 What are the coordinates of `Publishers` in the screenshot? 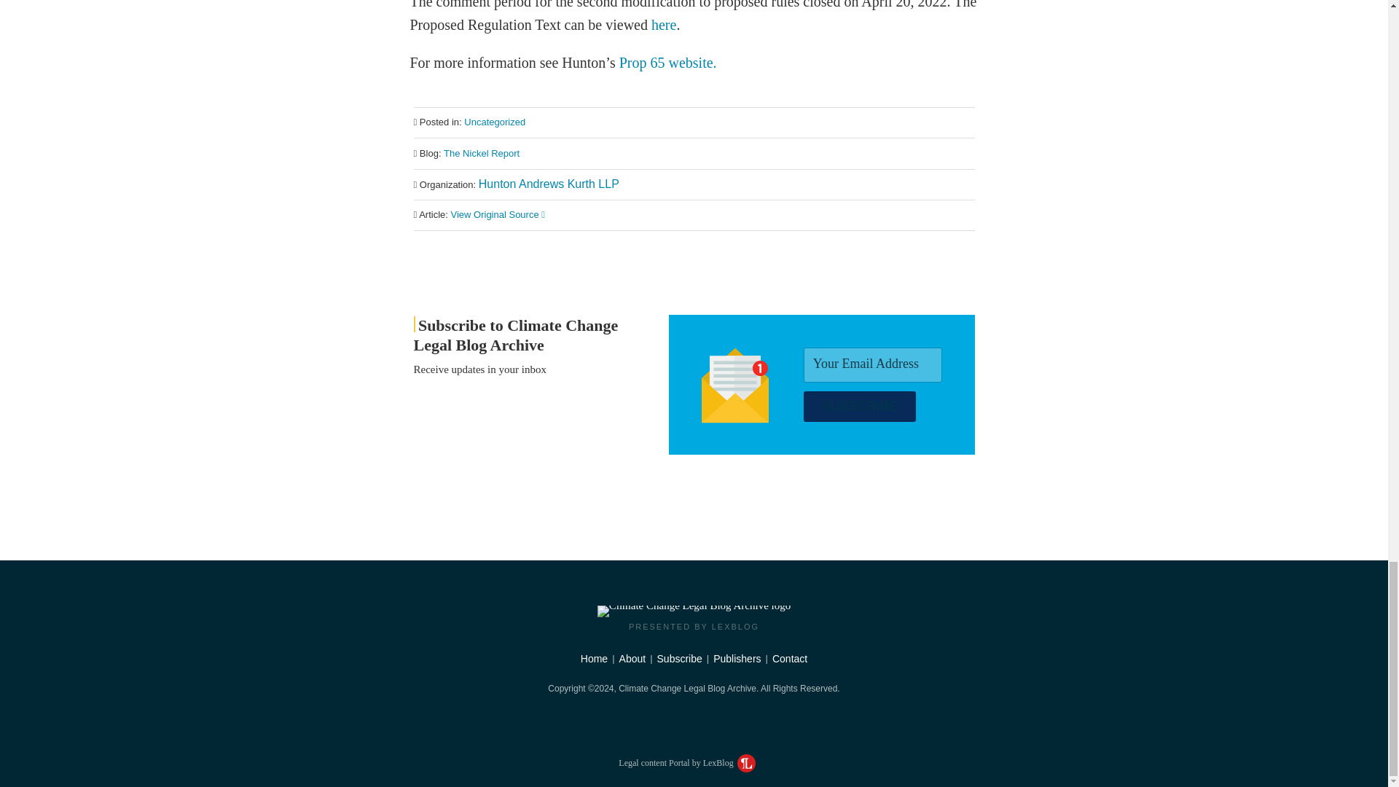 It's located at (737, 659).